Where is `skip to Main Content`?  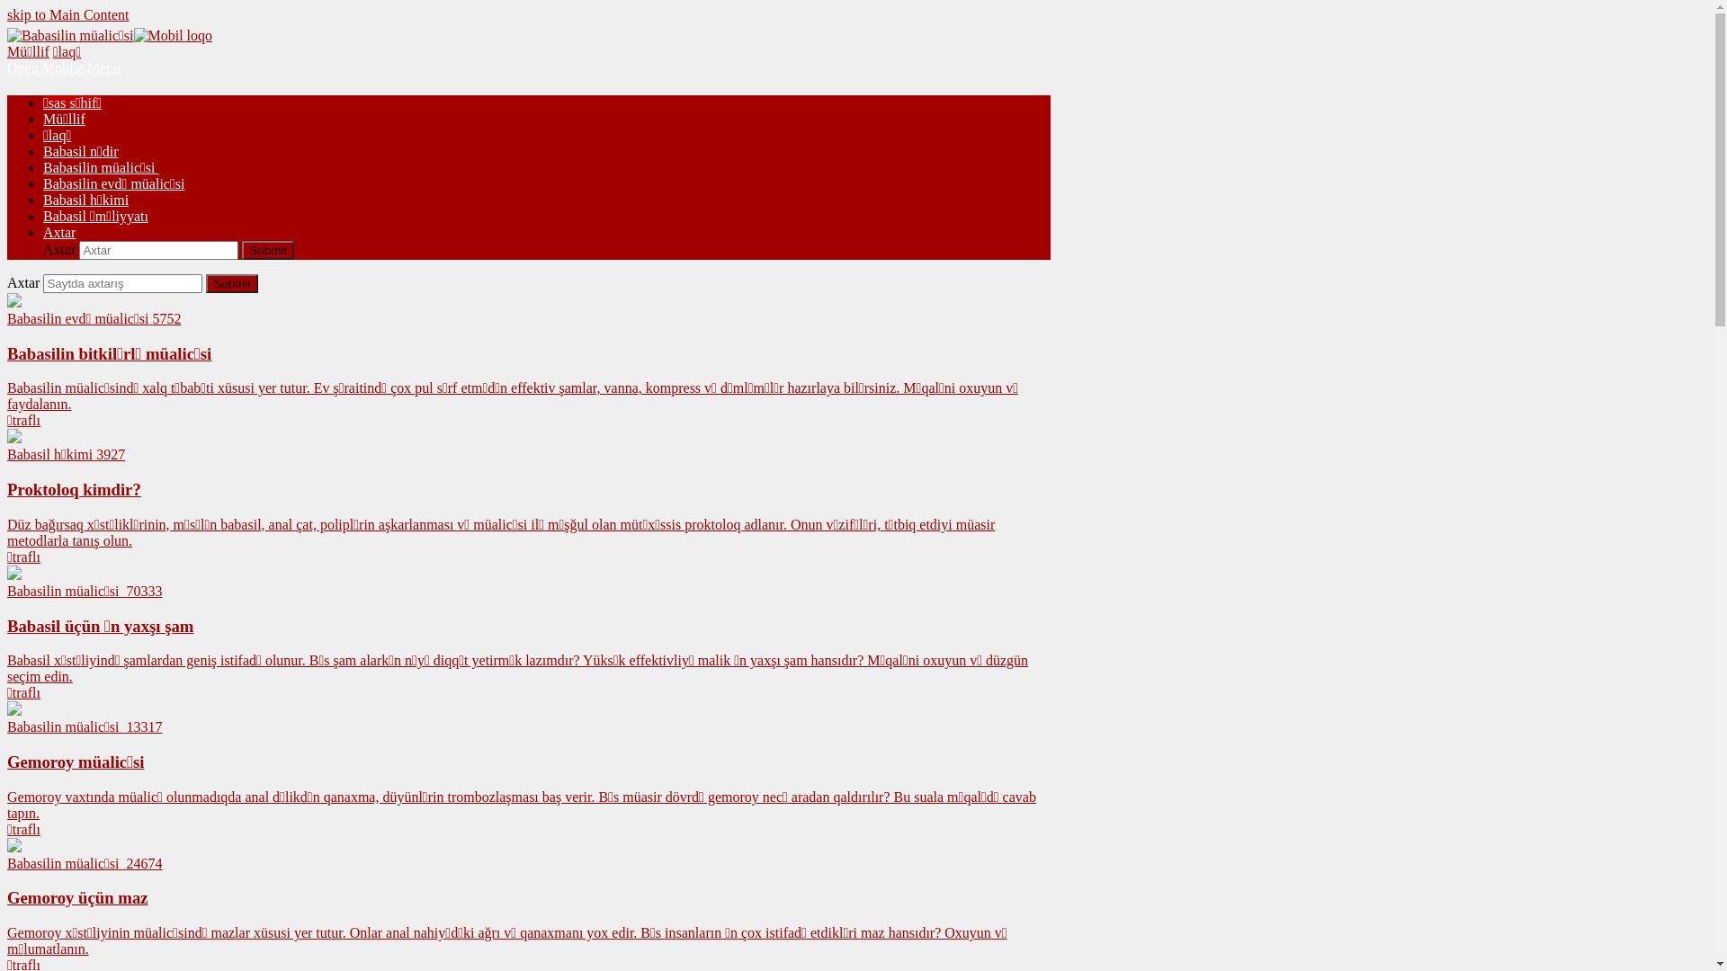 skip to Main Content is located at coordinates (68, 14).